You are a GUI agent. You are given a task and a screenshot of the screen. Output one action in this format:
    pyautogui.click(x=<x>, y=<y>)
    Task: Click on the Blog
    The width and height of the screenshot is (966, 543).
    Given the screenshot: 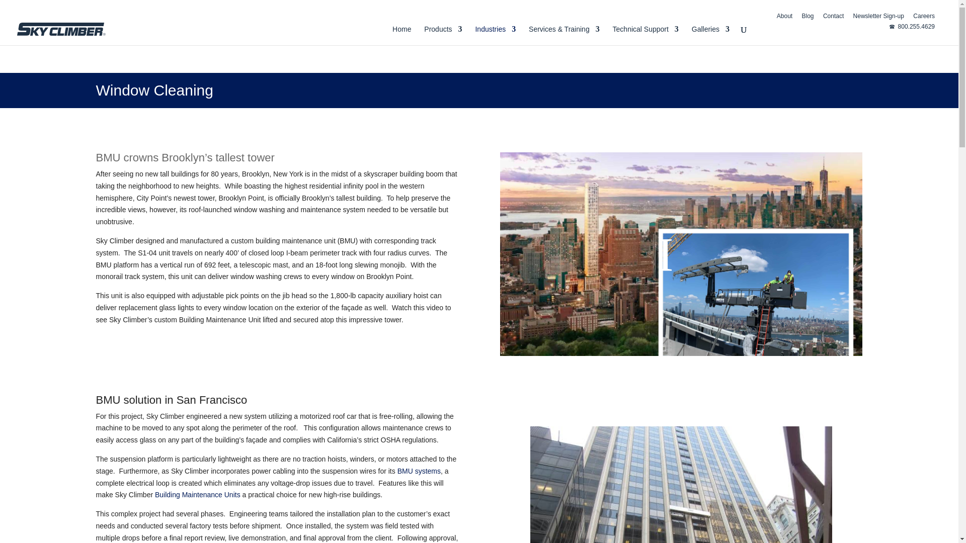 What is the action you would take?
    pyautogui.click(x=808, y=18)
    